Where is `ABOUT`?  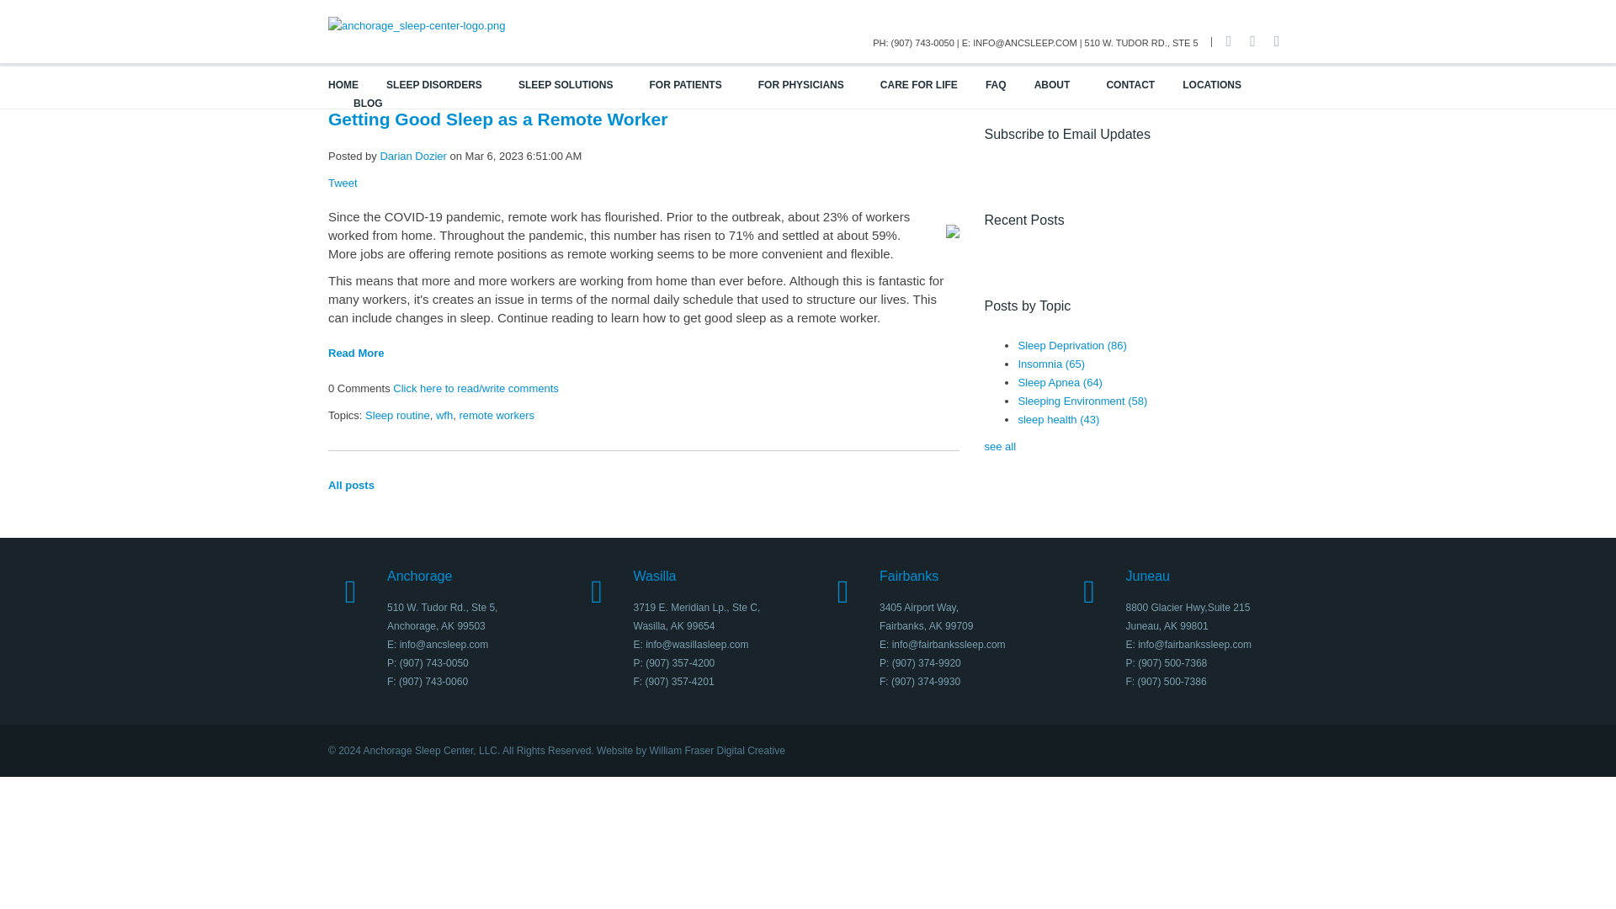 ABOUT is located at coordinates (1060, 84).